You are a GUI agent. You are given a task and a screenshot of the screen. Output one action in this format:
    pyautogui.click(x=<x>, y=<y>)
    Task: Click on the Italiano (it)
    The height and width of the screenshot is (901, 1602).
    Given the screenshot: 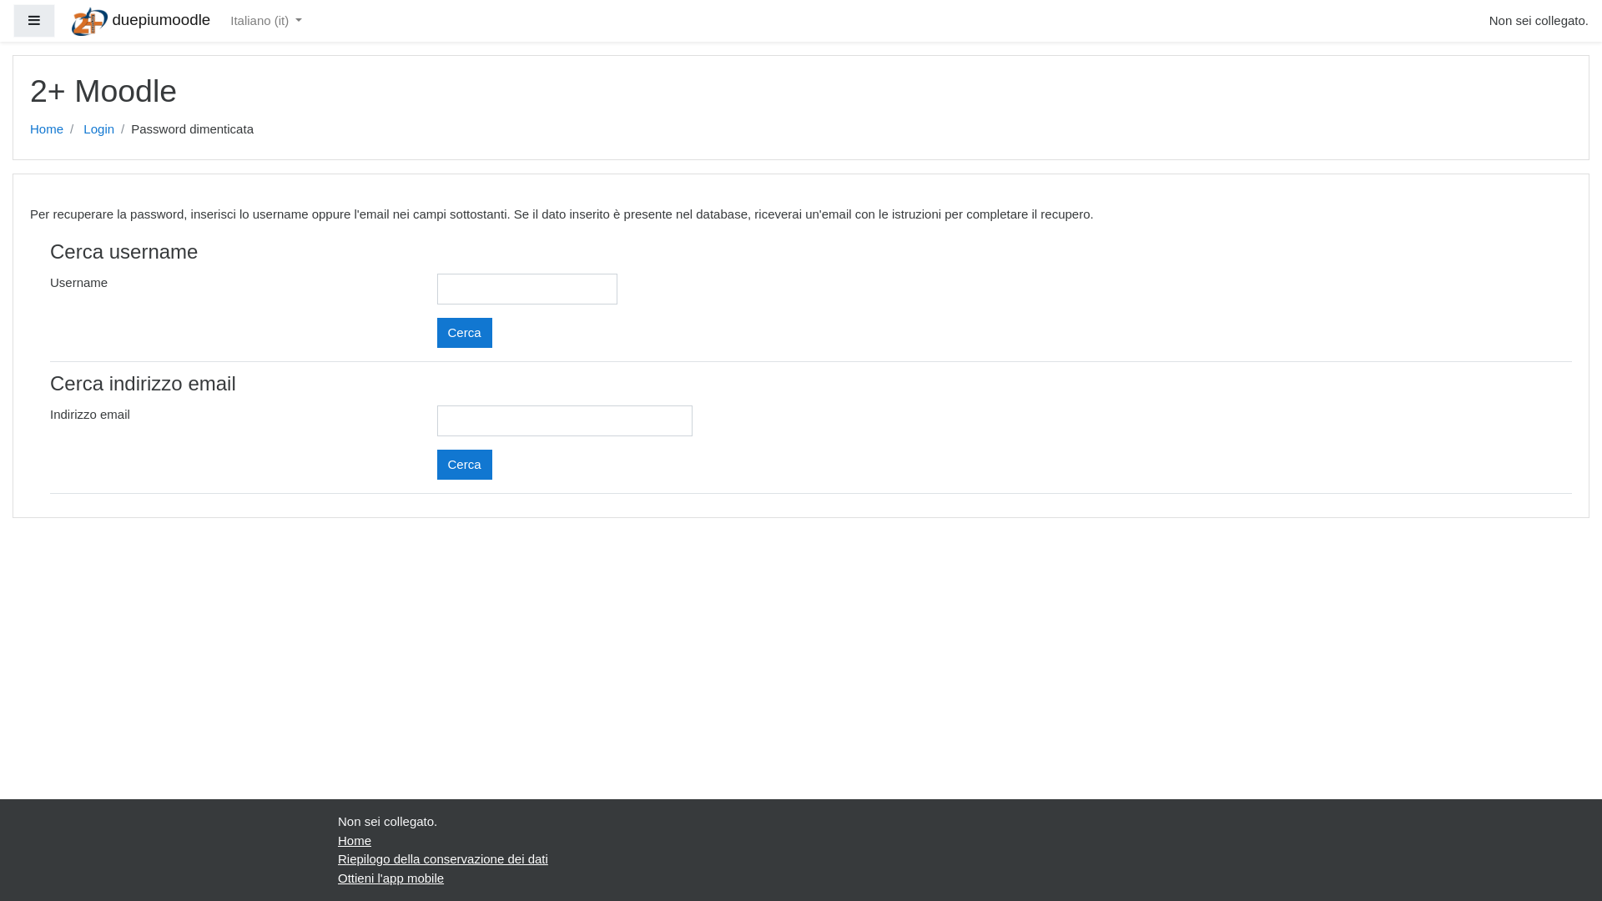 What is the action you would take?
    pyautogui.click(x=266, y=22)
    